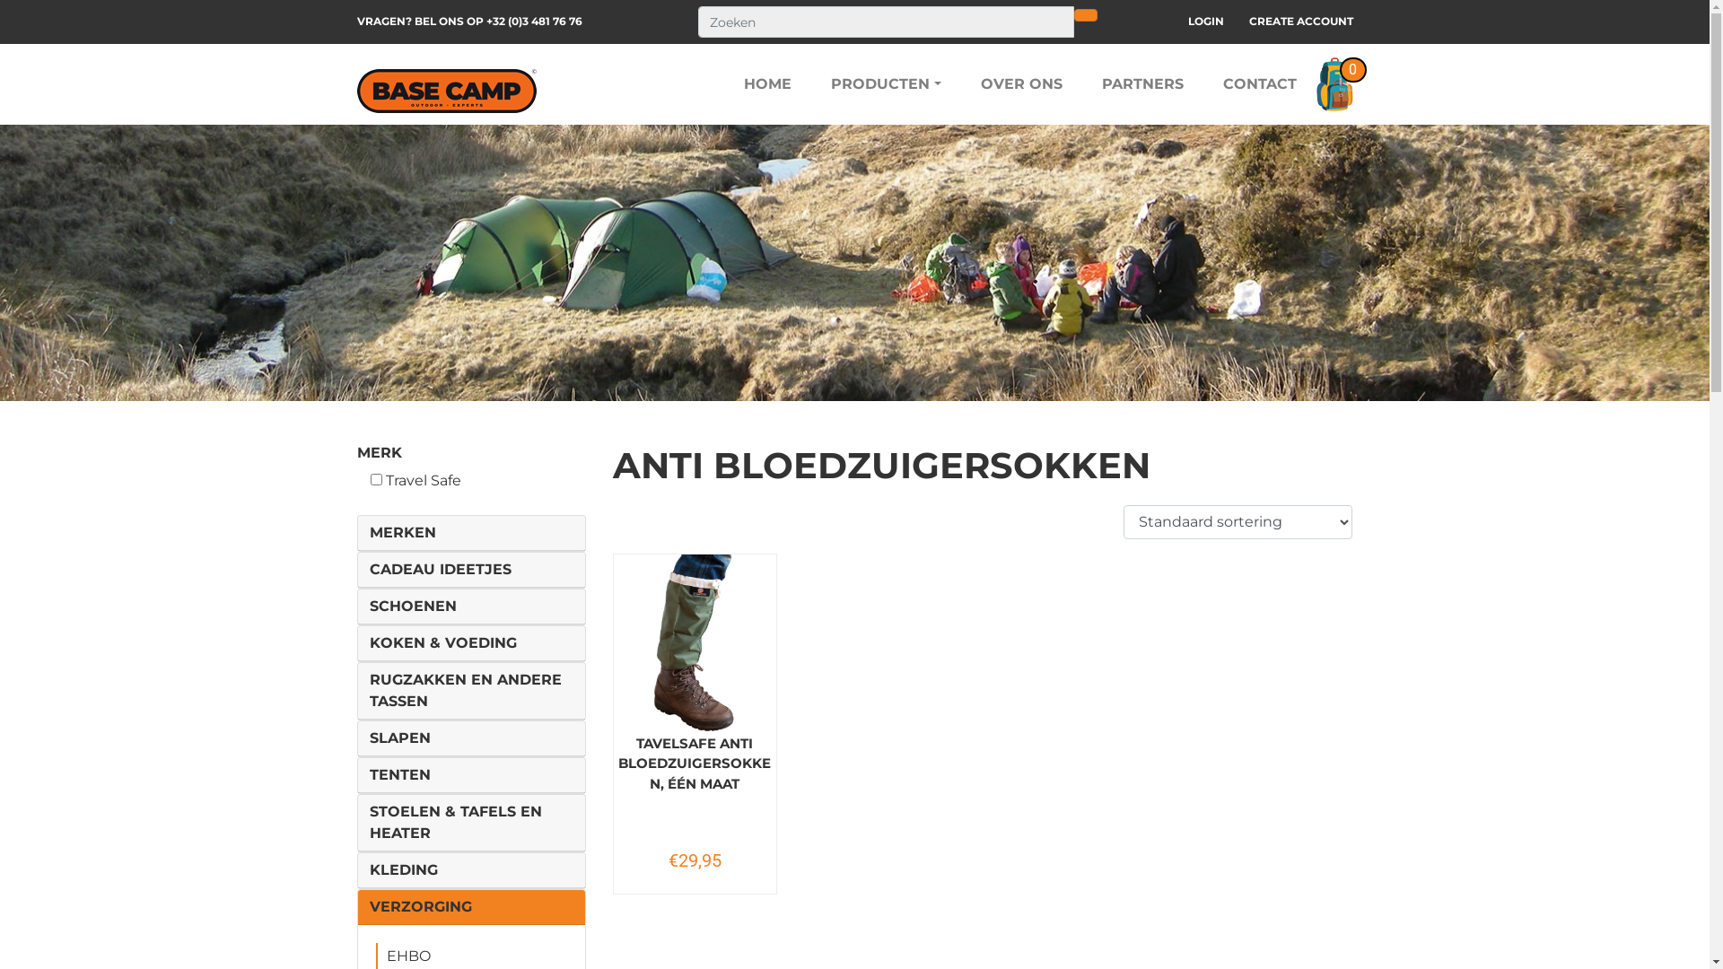 This screenshot has height=969, width=1723. I want to click on CREATE ACCOUNT, so click(1301, 22).